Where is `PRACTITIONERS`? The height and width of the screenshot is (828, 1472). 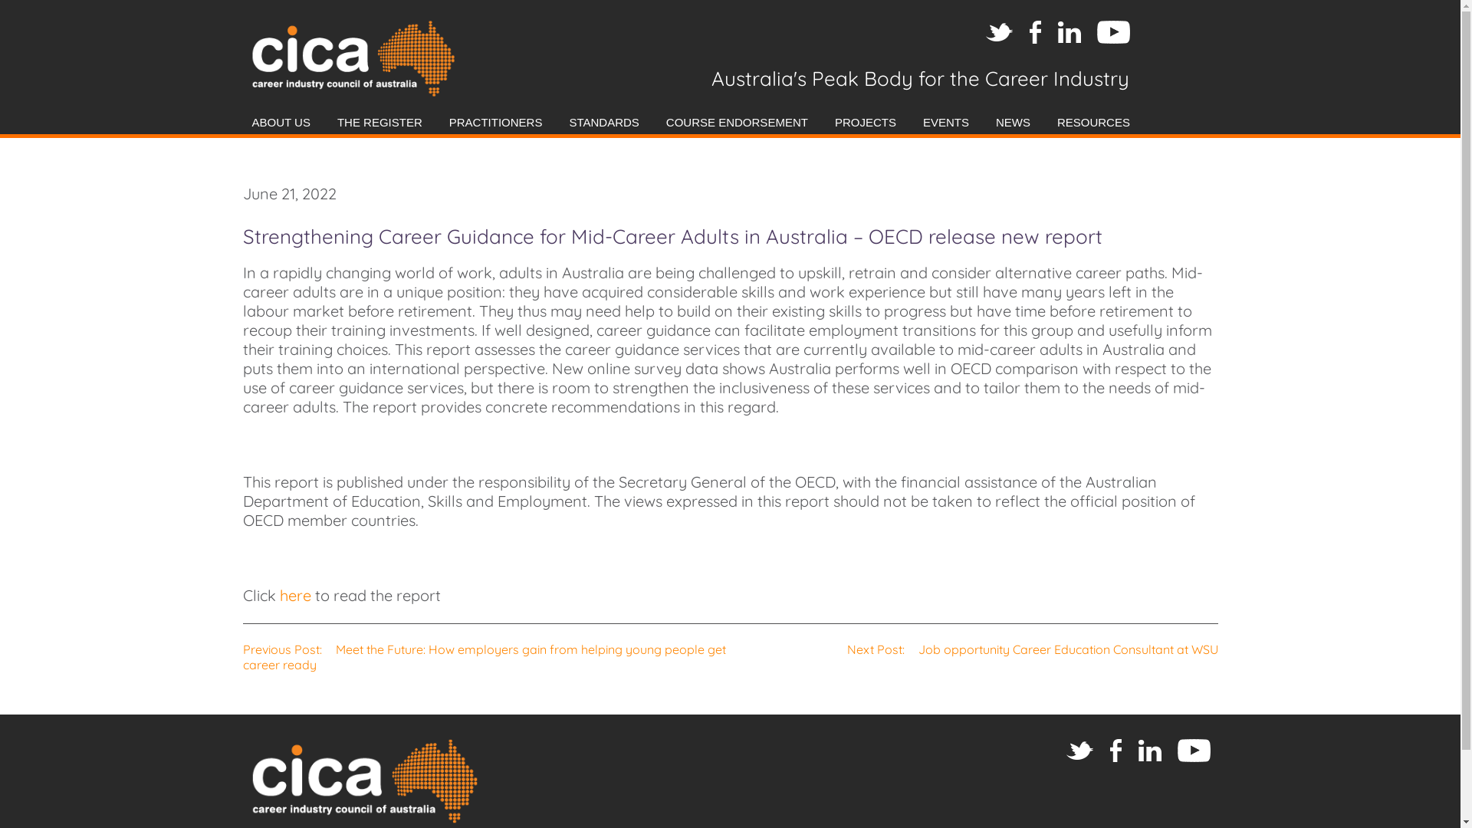 PRACTITIONERS is located at coordinates (496, 123).